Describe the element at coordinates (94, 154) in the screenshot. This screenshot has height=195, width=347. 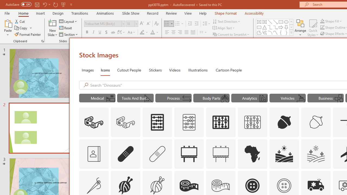
I see `AutomationID: Icons_AddressBook_RTL_M` at that location.